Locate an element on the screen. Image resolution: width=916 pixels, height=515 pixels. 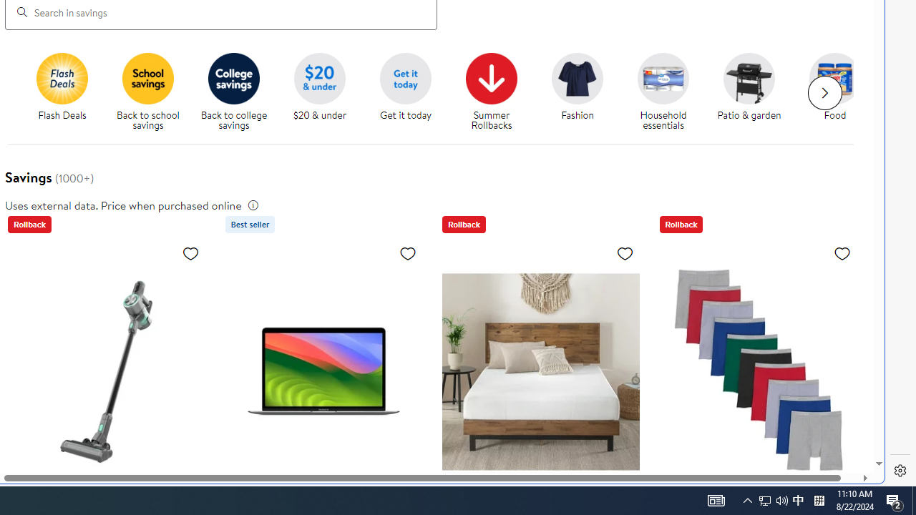
Back to College savings is located at coordinates (233, 78).